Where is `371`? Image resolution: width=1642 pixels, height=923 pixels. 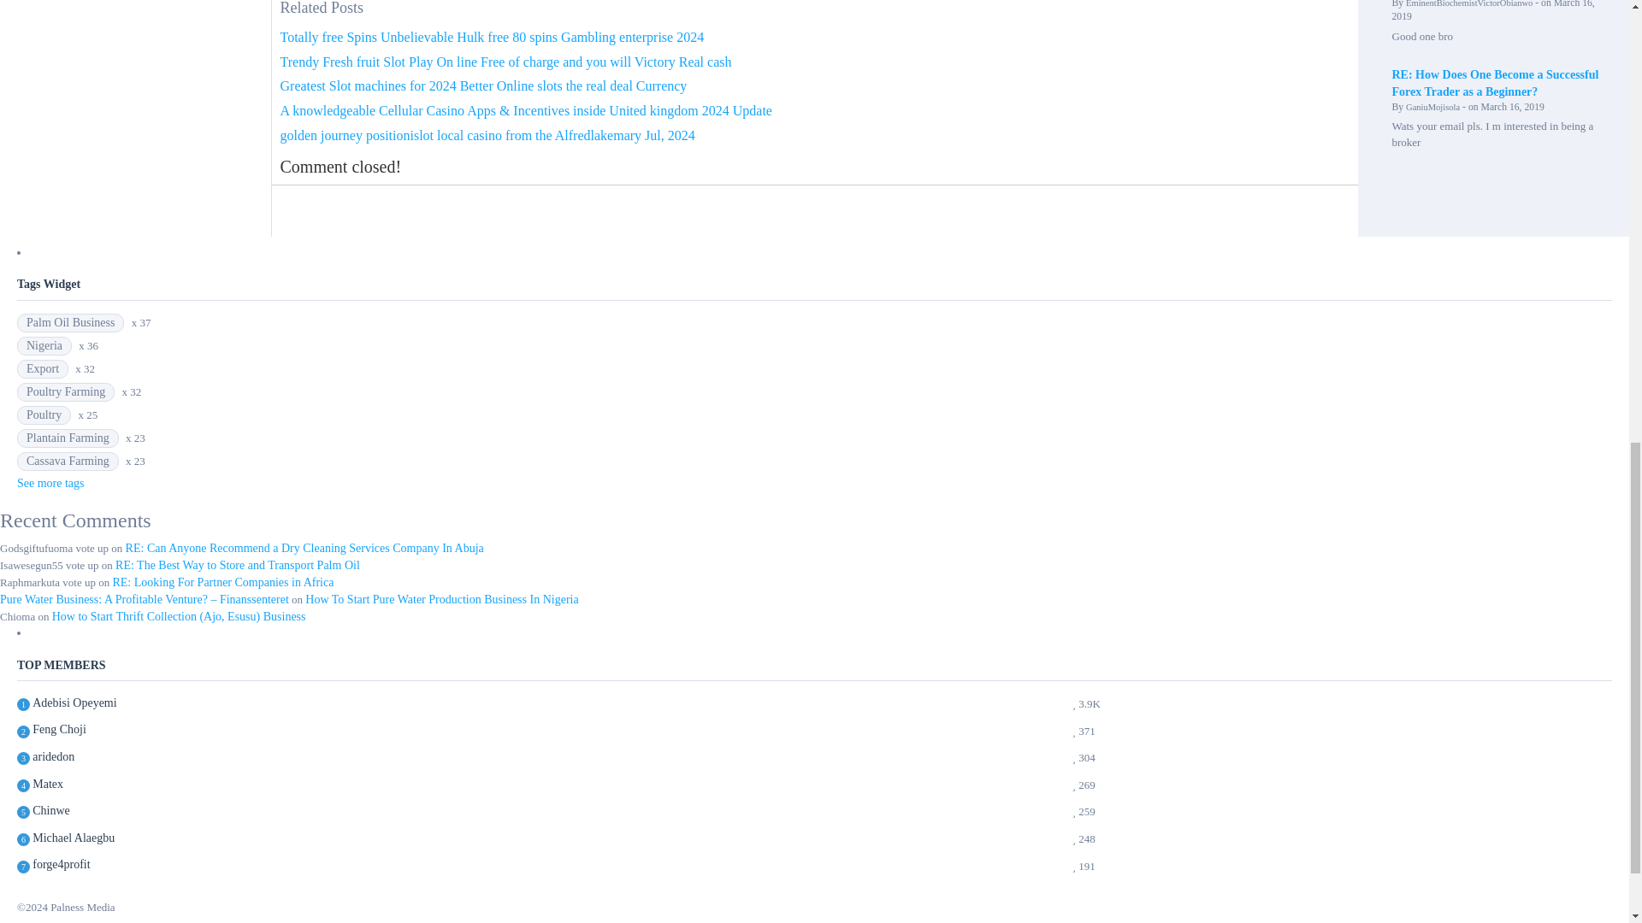
371 is located at coordinates (60, 730).